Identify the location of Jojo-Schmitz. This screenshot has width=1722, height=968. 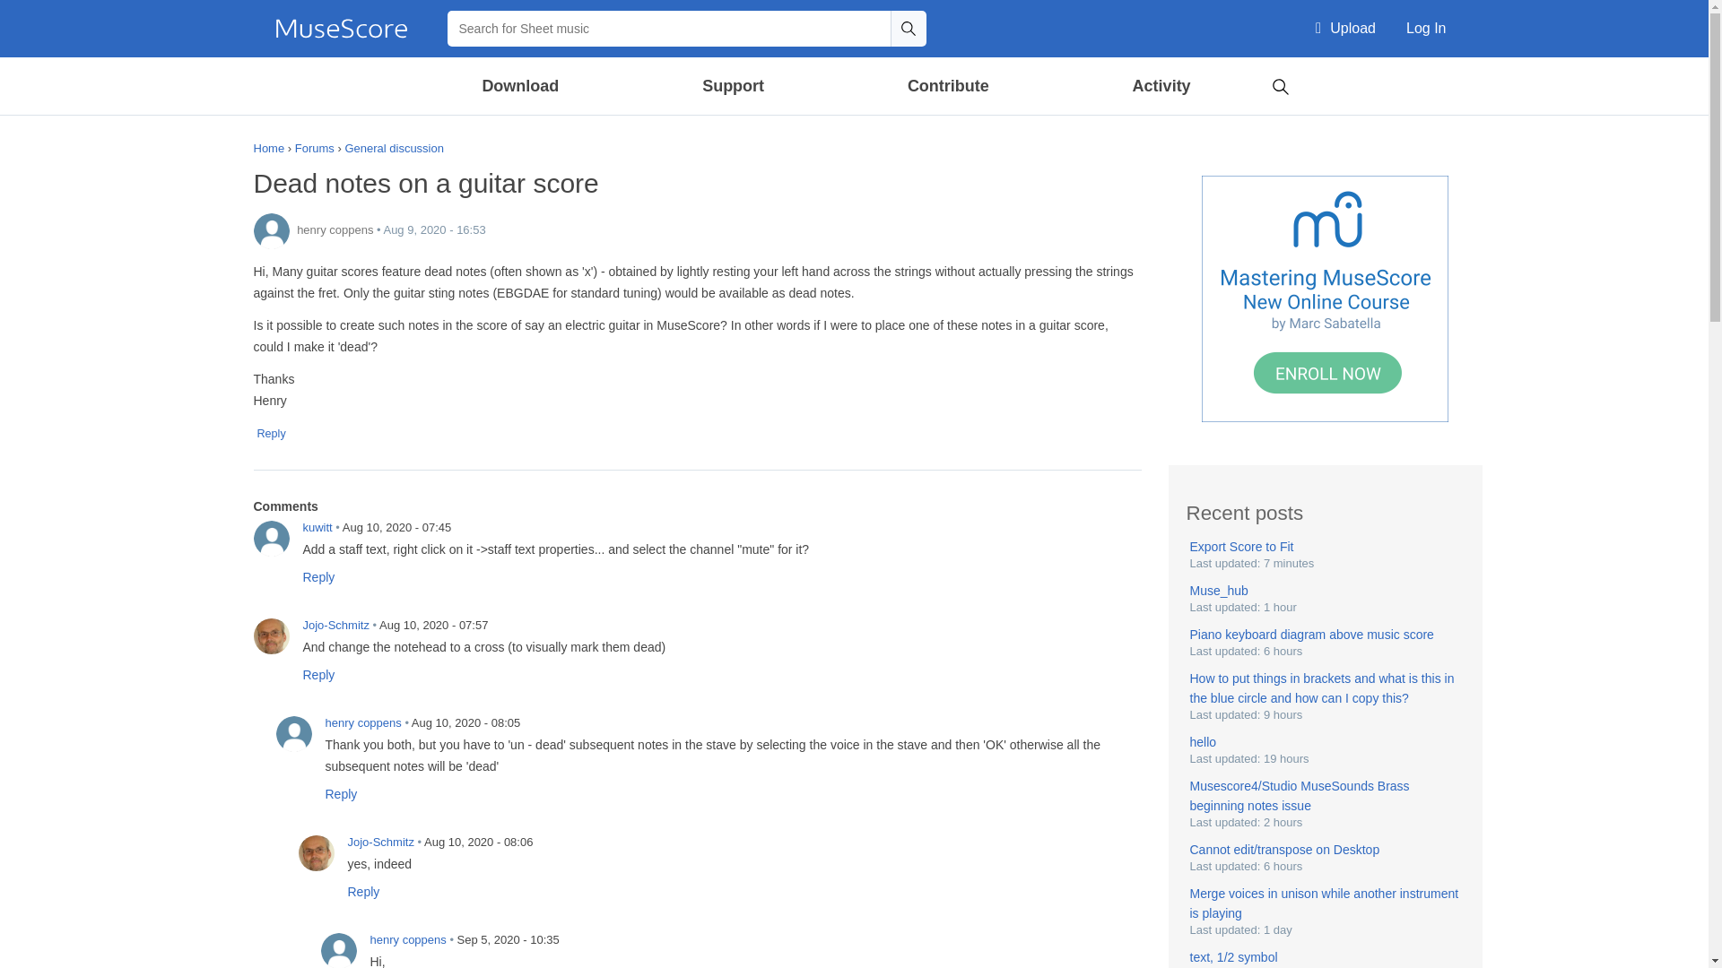
(271, 636).